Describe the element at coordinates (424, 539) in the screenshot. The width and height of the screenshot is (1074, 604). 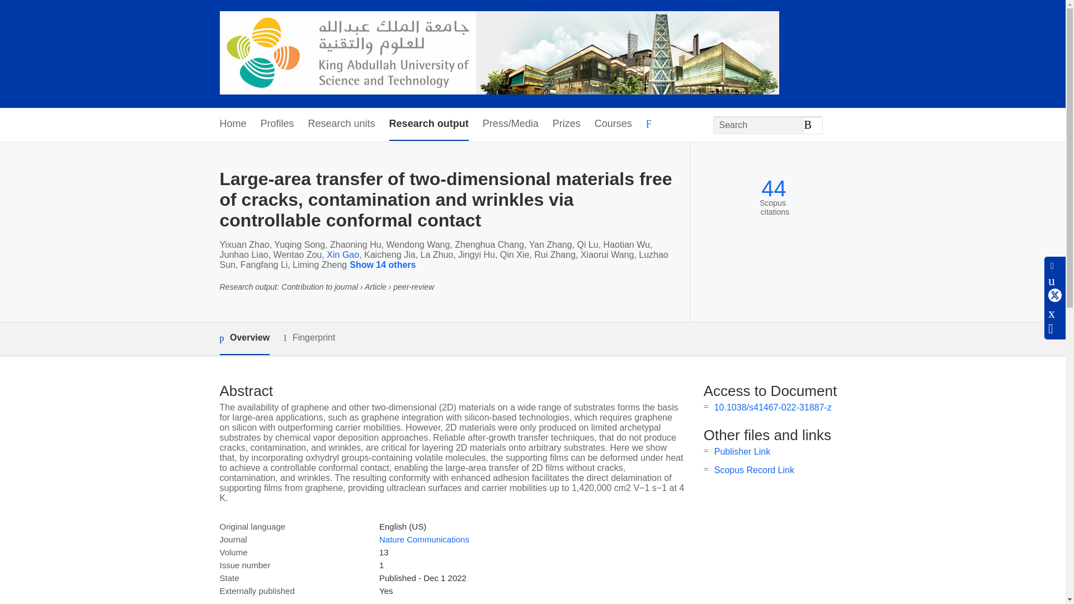
I see `Nature Communications` at that location.